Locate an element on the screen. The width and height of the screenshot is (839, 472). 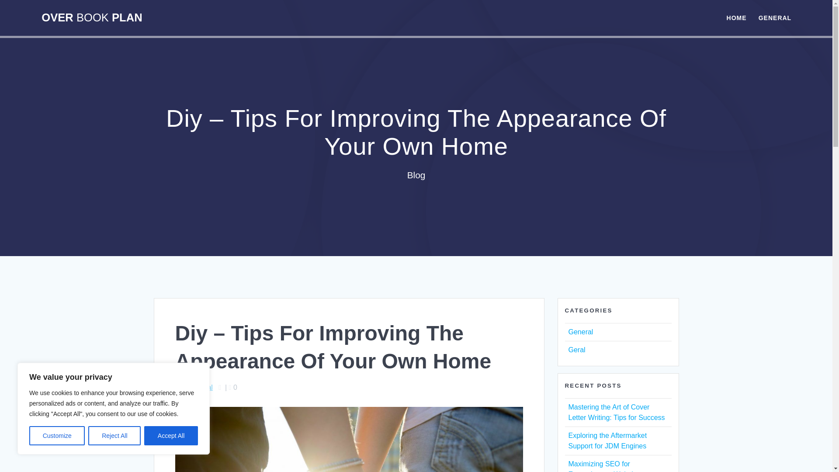
Reject All is located at coordinates (114, 436).